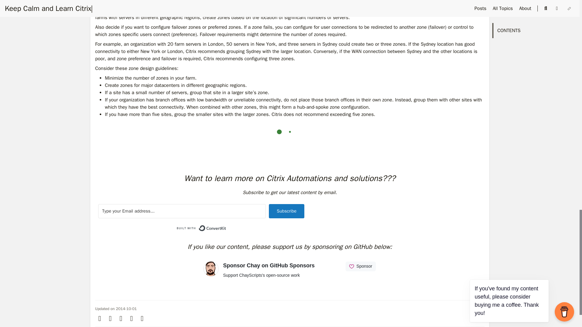 The image size is (582, 327). What do you see at coordinates (290, 275) in the screenshot?
I see `Sponsor ChayScripts` at bounding box center [290, 275].